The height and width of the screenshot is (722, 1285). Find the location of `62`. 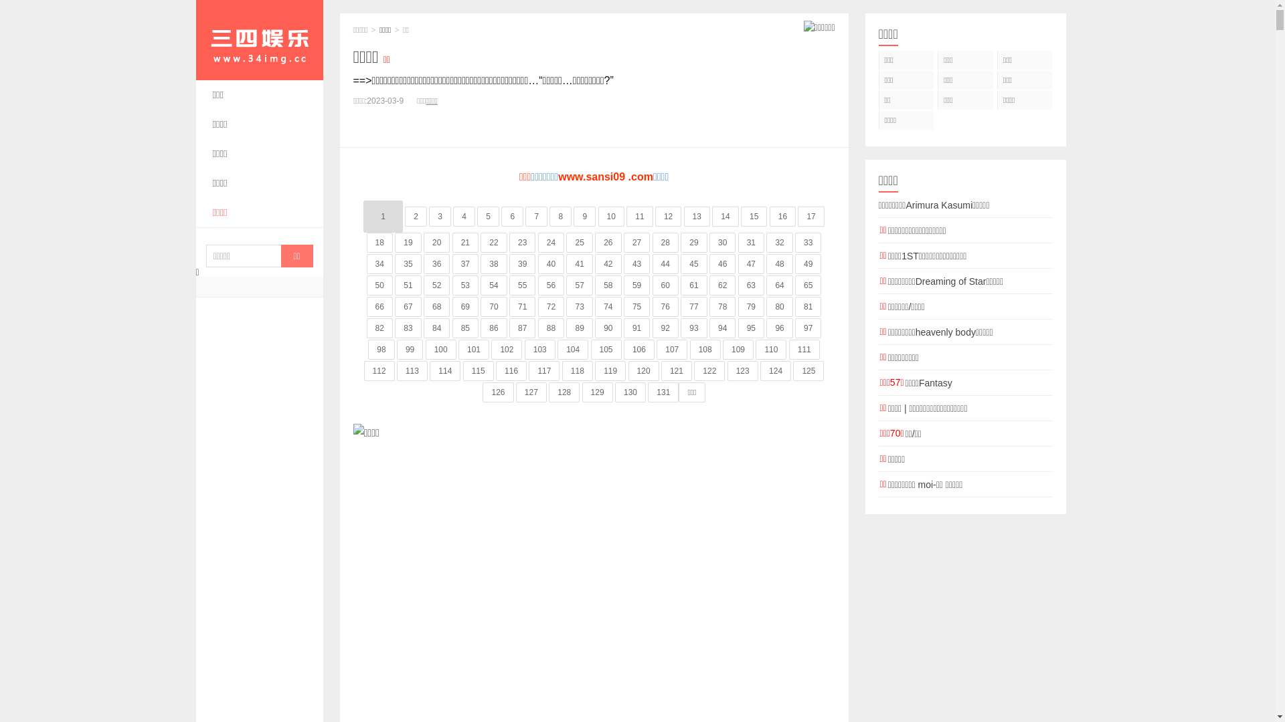

62 is located at coordinates (723, 285).